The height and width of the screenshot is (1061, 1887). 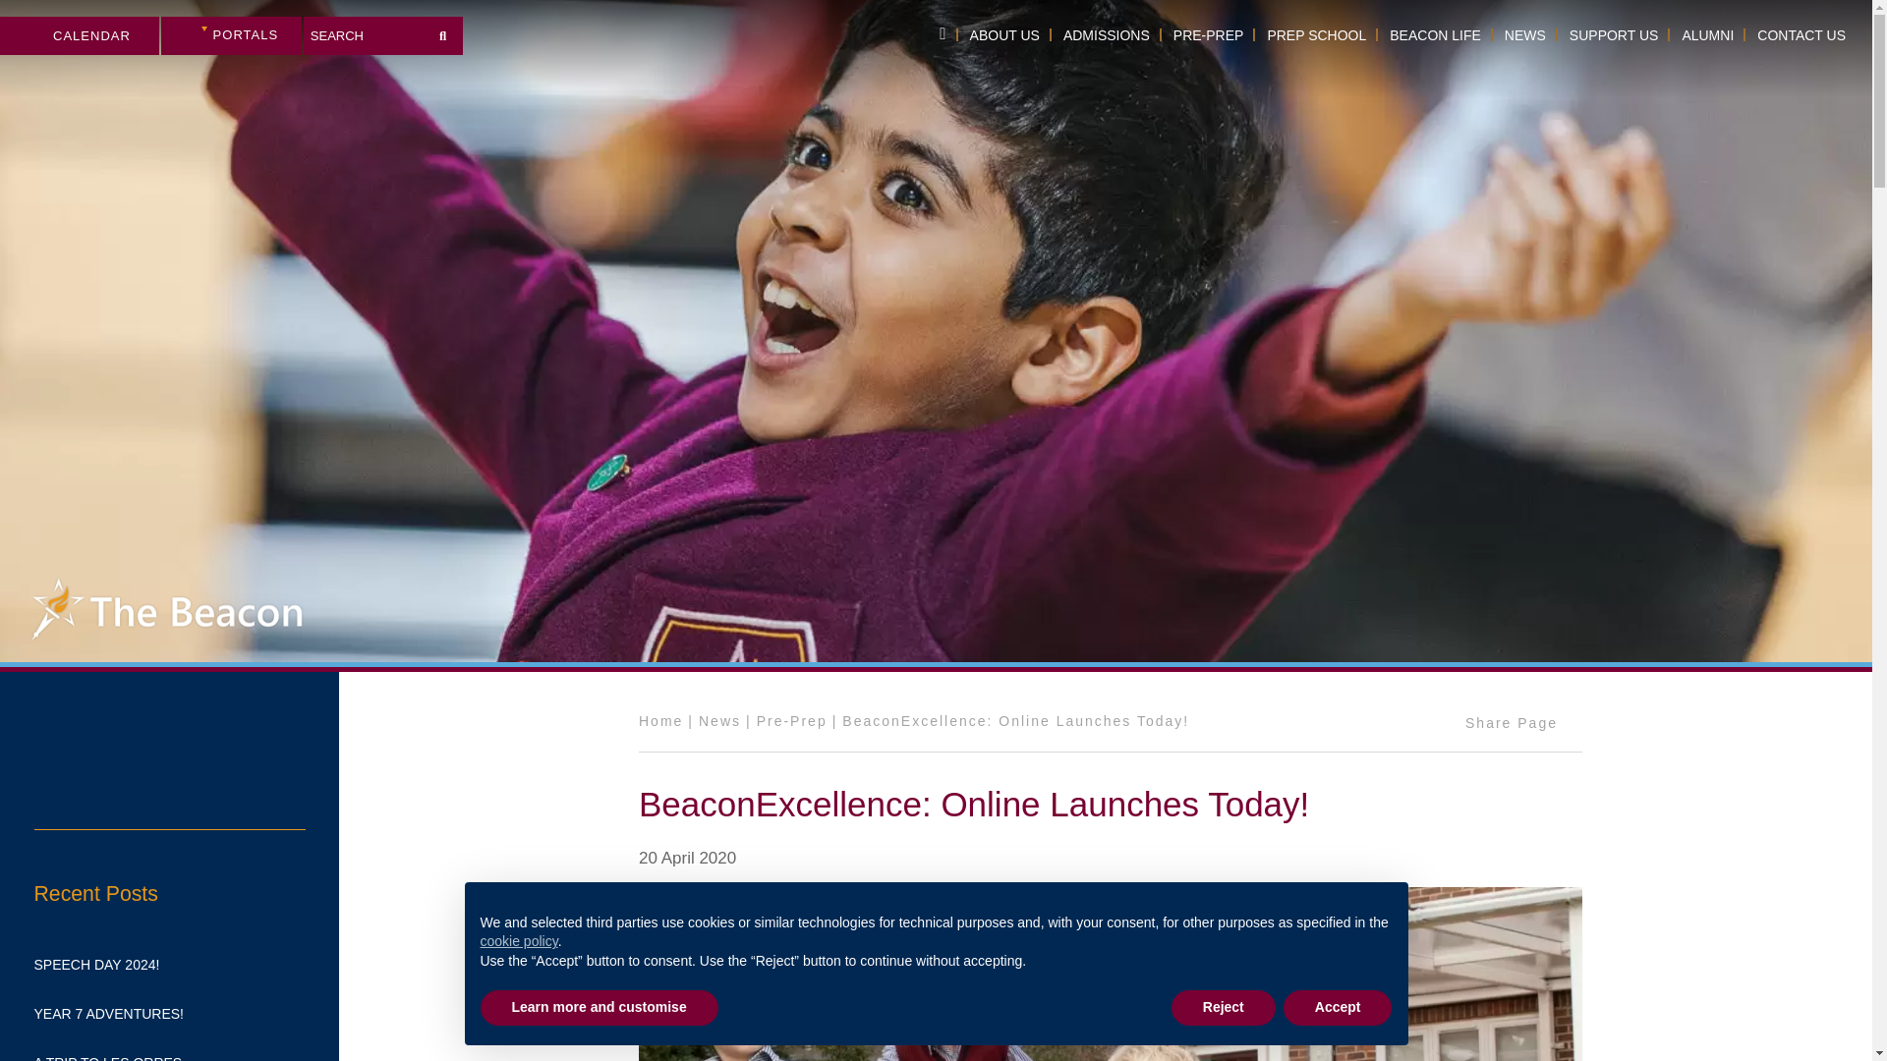 What do you see at coordinates (942, 35) in the screenshot?
I see `HOME` at bounding box center [942, 35].